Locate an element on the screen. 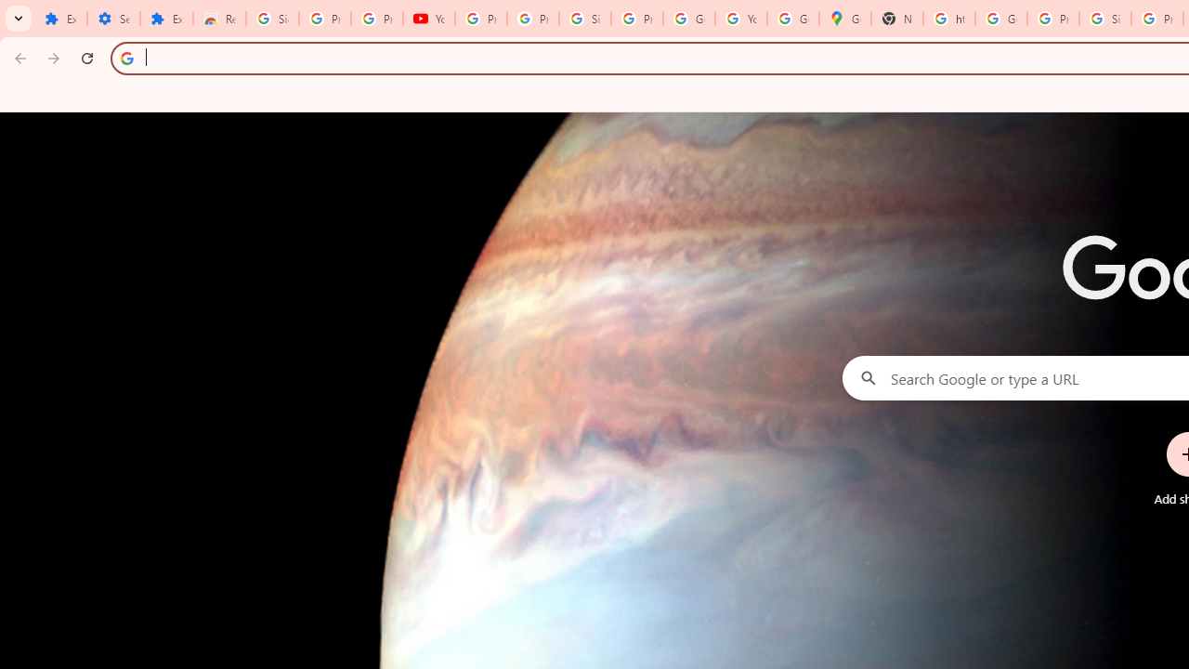 The width and height of the screenshot is (1189, 669). Extensions is located at coordinates (60, 19).